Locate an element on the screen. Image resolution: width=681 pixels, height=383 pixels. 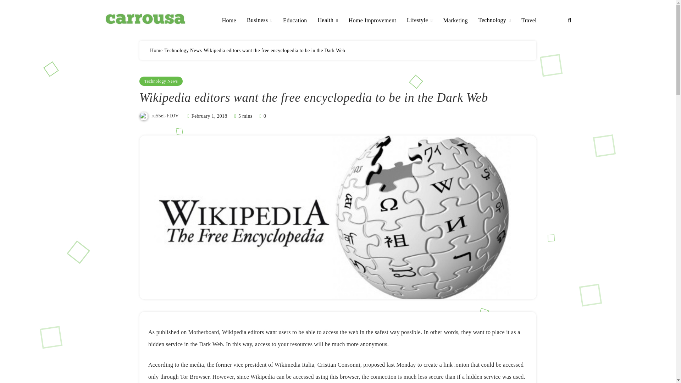
Home is located at coordinates (229, 21).